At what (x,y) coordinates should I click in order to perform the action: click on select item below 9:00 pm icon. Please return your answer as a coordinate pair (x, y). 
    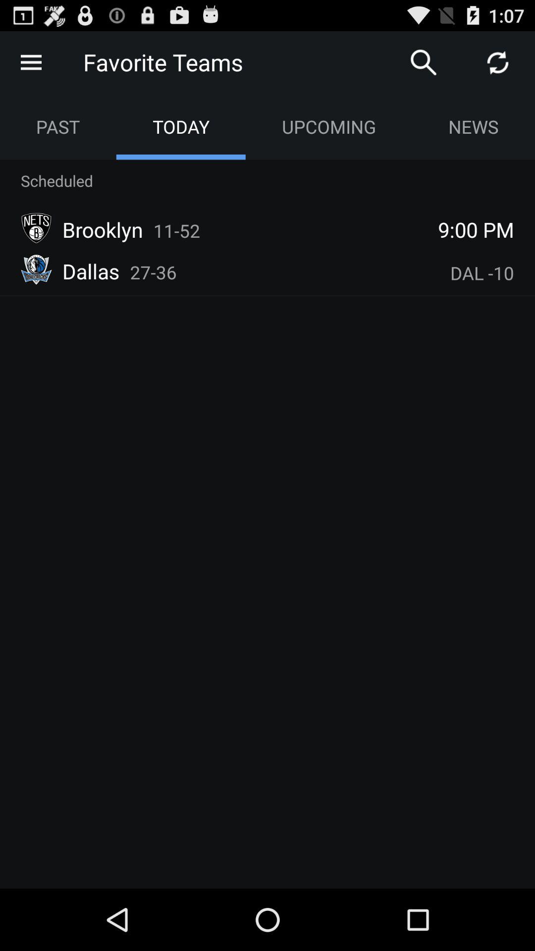
    Looking at the image, I should click on (482, 273).